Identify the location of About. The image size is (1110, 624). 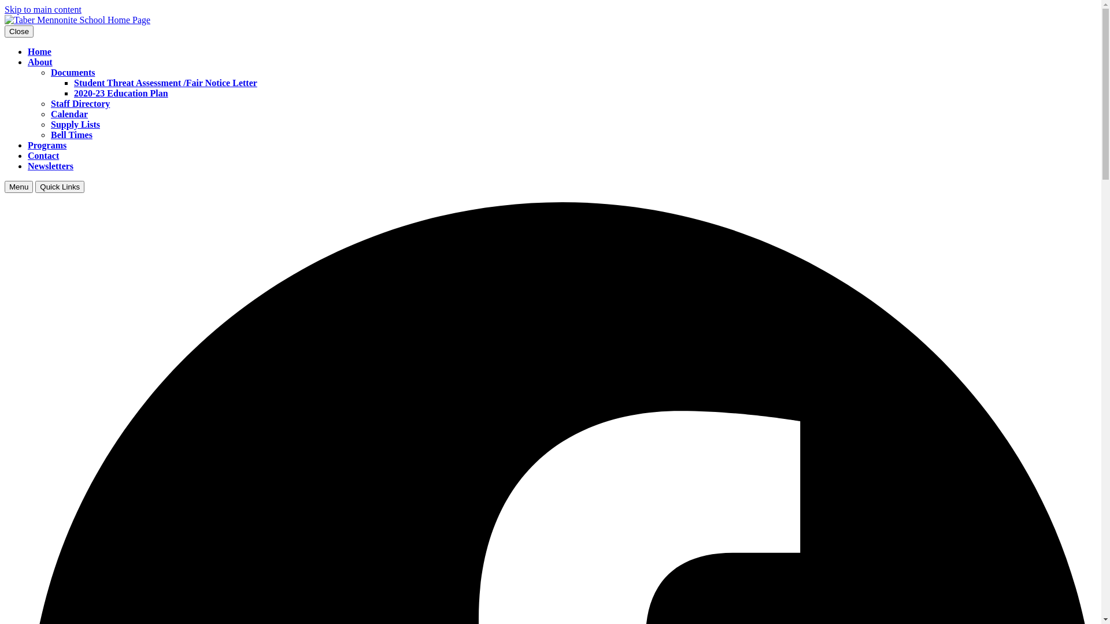
(40, 62).